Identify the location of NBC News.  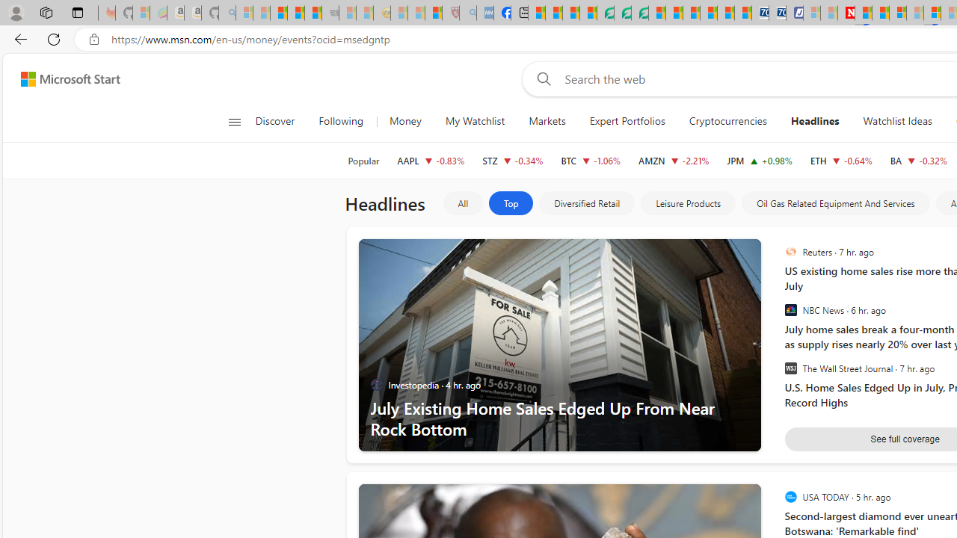
(791, 310).